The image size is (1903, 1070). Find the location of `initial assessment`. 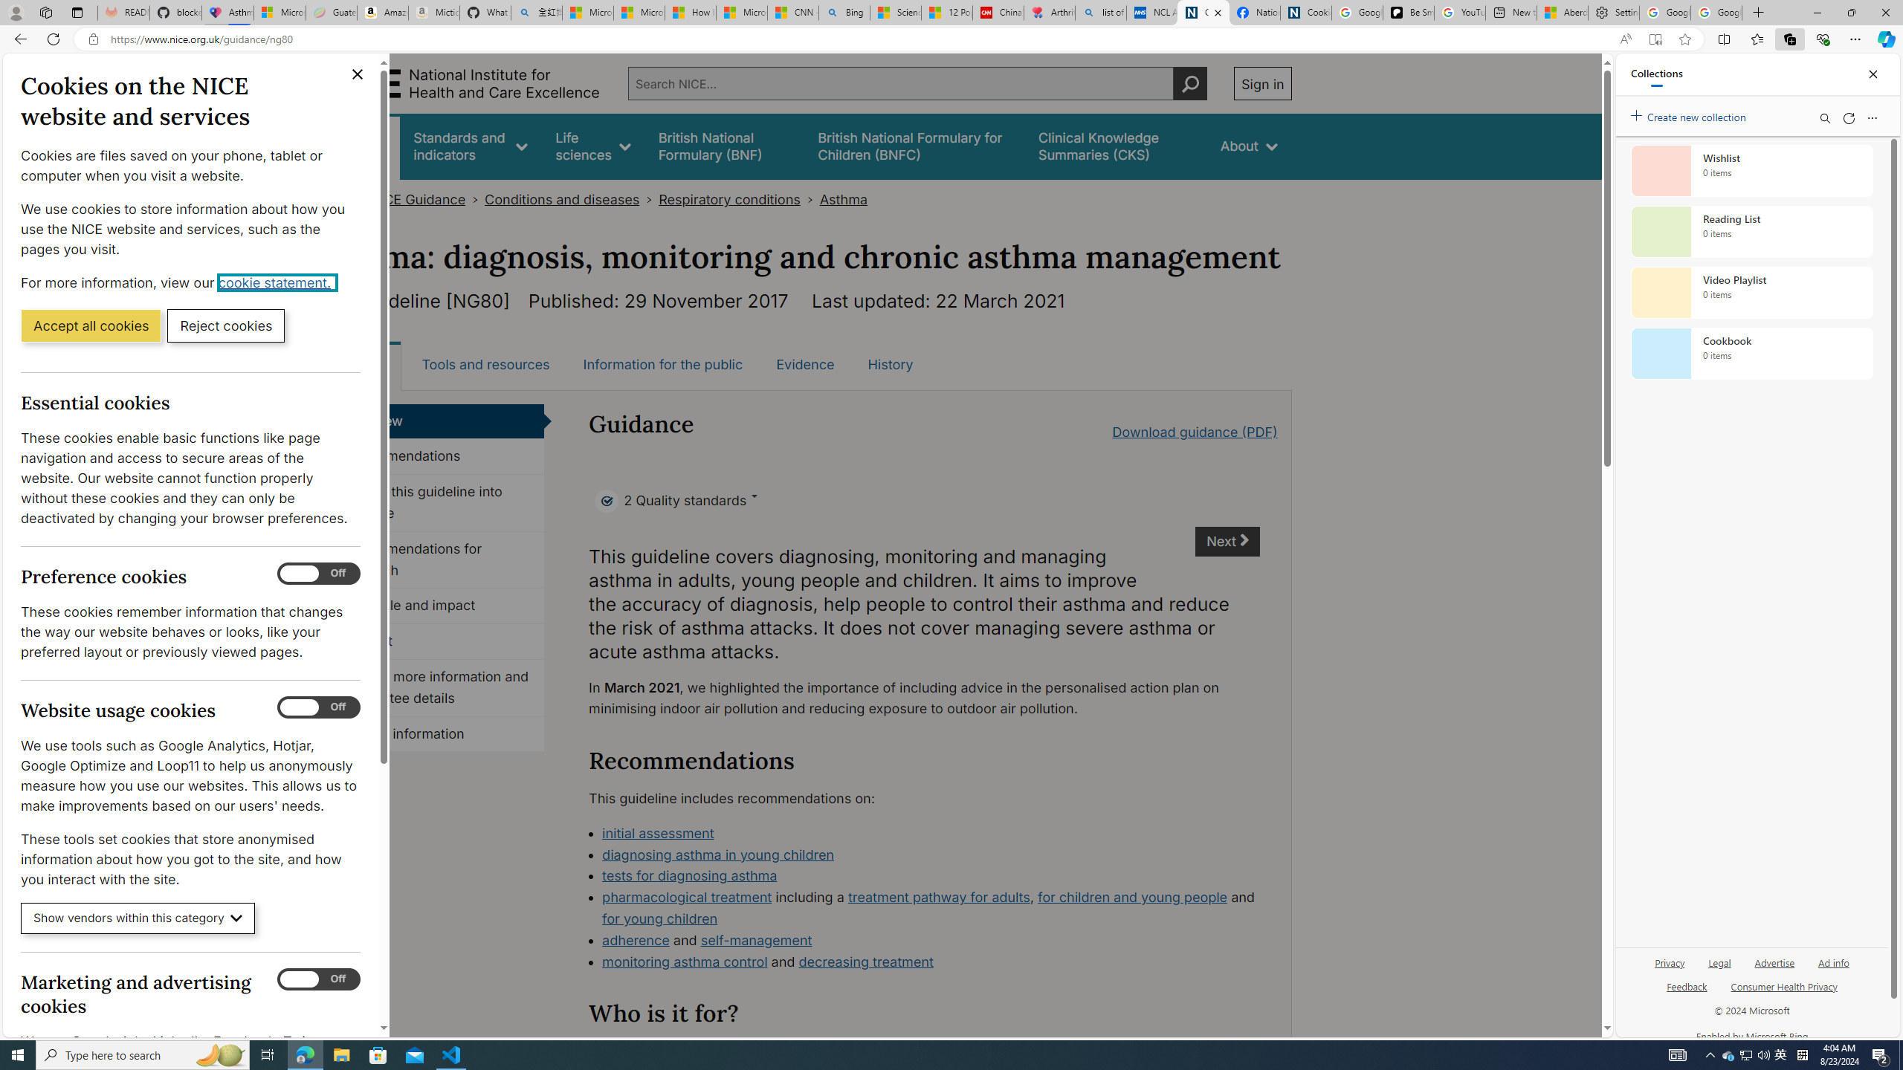

initial assessment is located at coordinates (930, 834).